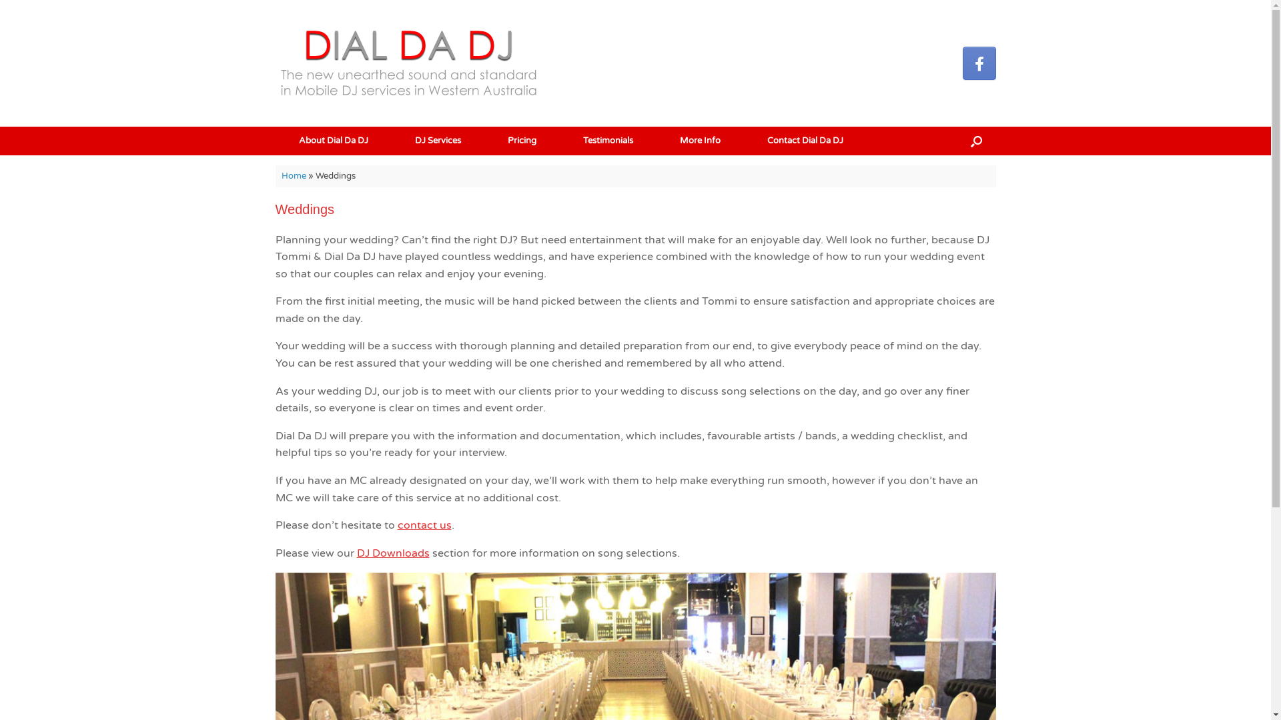  I want to click on DJ Services, so click(438, 141).